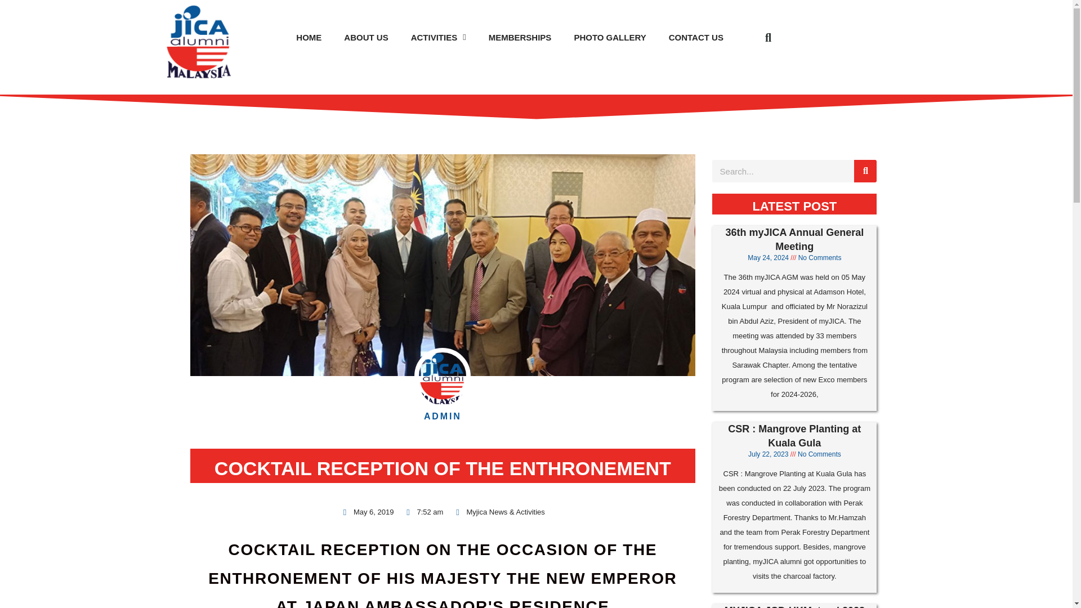 This screenshot has height=608, width=1081. Describe the element at coordinates (439, 38) in the screenshot. I see `ACTIVITIES` at that location.